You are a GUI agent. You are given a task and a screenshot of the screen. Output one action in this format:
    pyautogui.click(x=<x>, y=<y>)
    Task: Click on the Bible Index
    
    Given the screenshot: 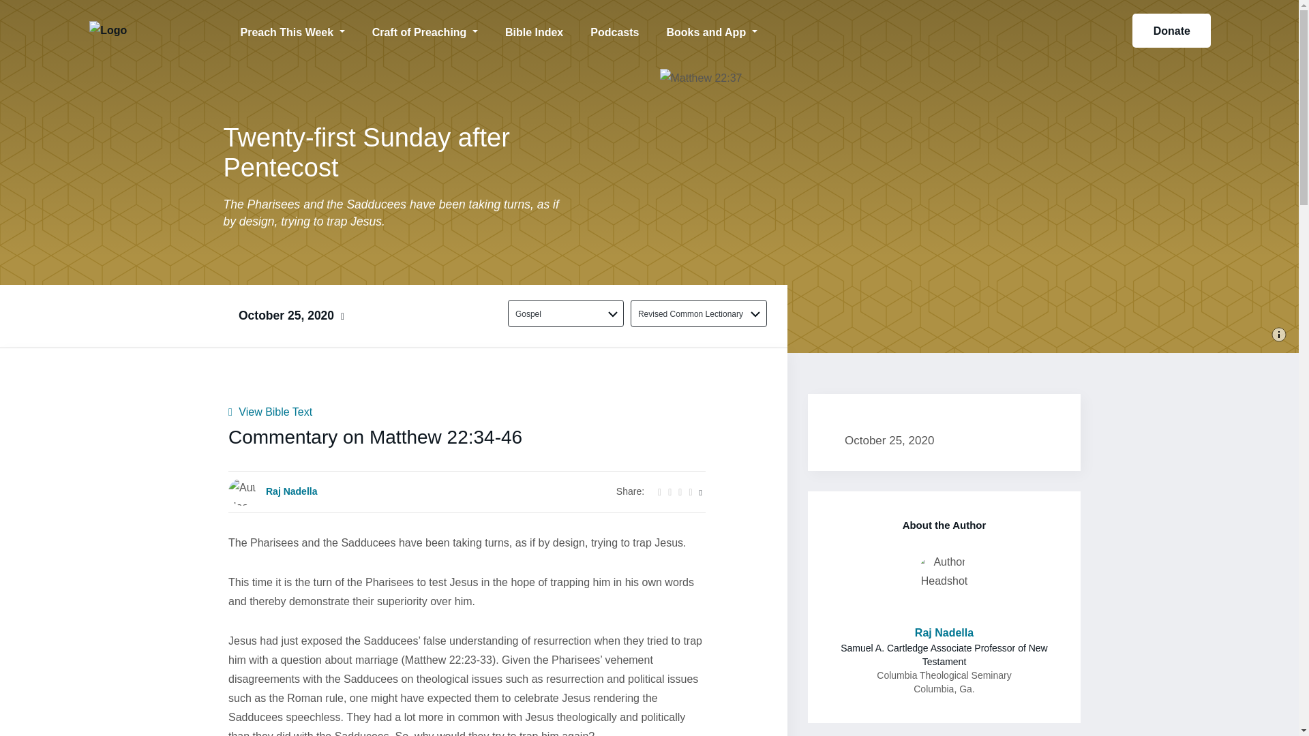 What is the action you would take?
    pyautogui.click(x=535, y=30)
    